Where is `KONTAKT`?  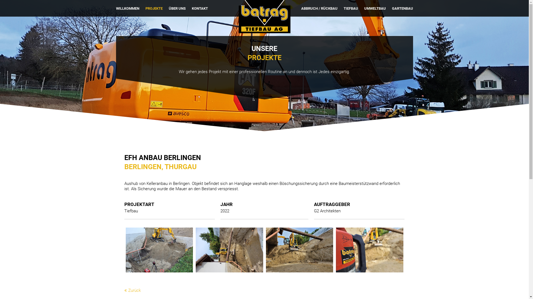 KONTAKT is located at coordinates (200, 9).